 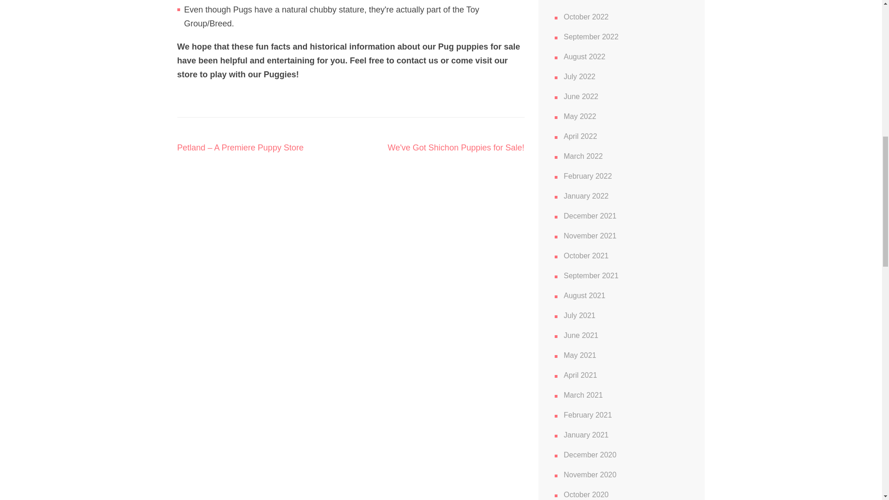 I want to click on We've Got Shichon Puppies for Sale!, so click(x=456, y=147).